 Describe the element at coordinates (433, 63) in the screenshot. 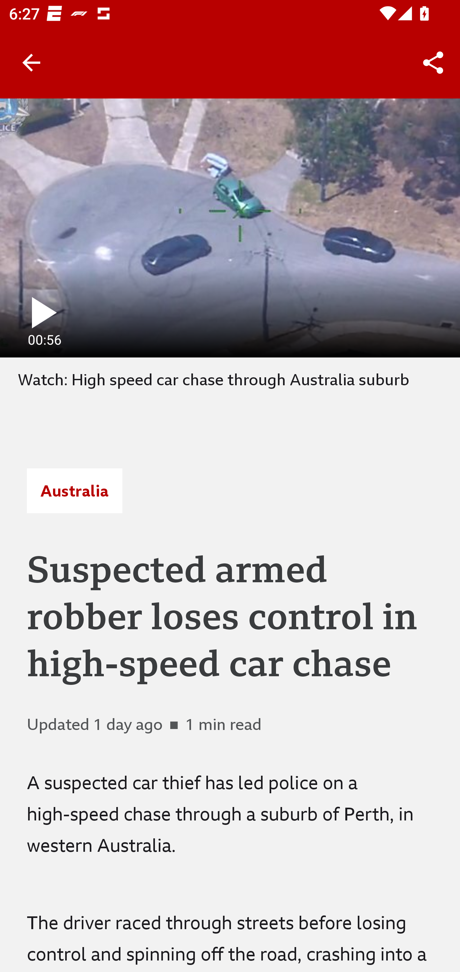

I see `Share` at that location.